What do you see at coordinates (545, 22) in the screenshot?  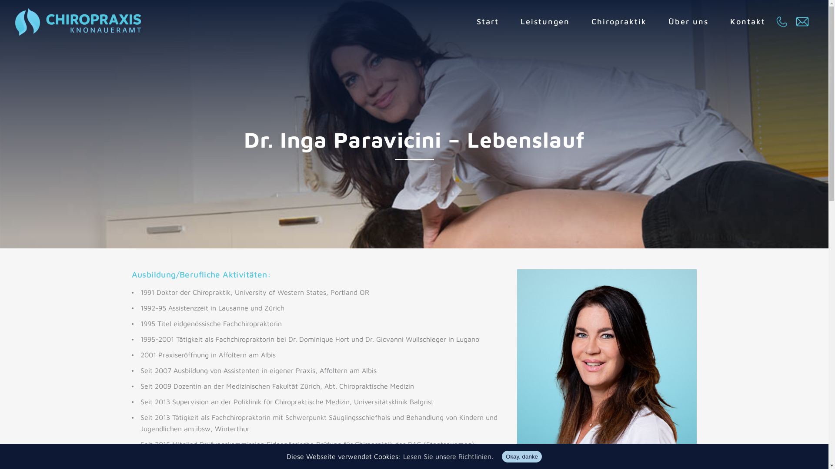 I see `Leistungen` at bounding box center [545, 22].